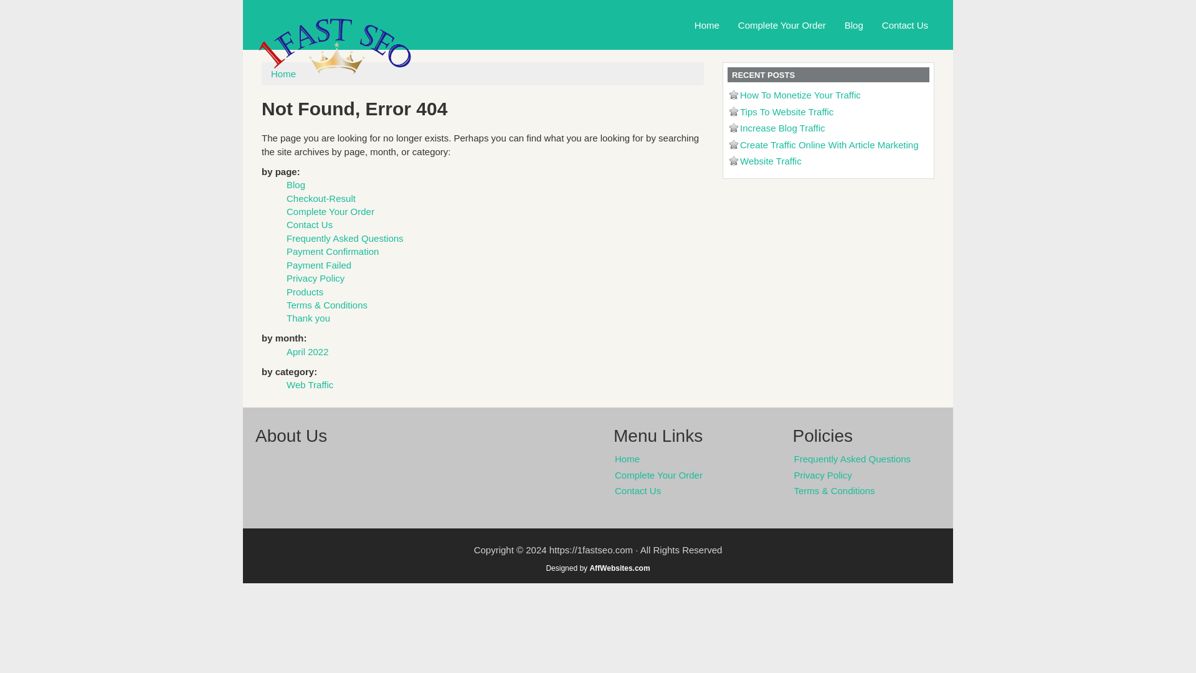 The image size is (1196, 673). Describe the element at coordinates (787, 111) in the screenshot. I see `Tips To Website Traffic` at that location.